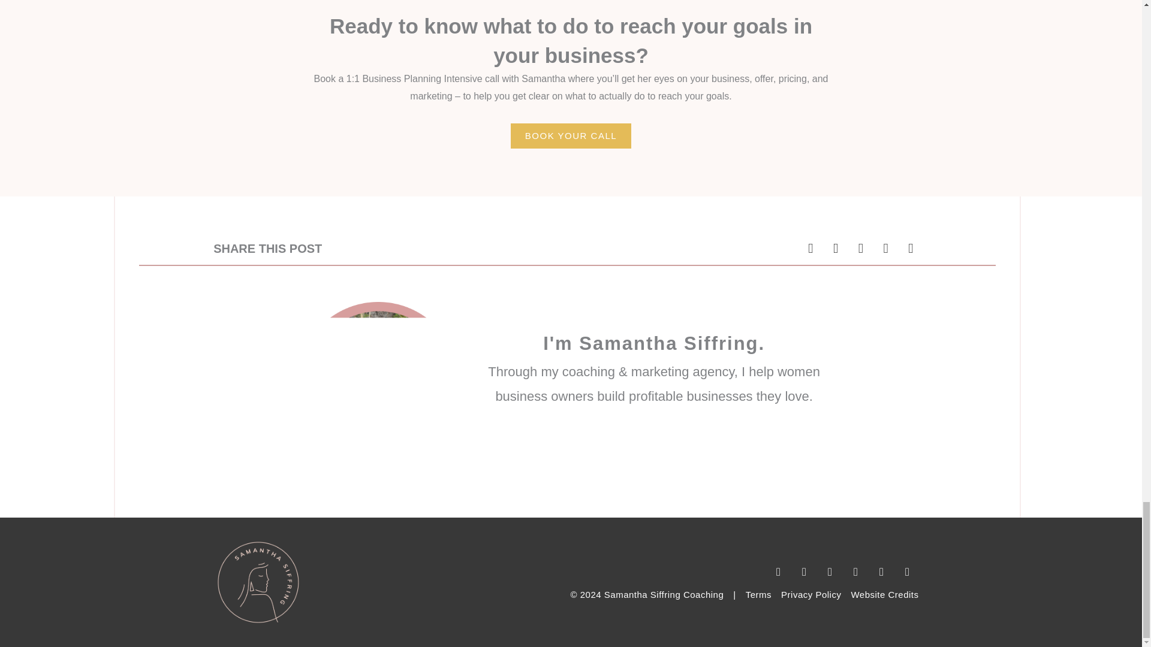 This screenshot has height=647, width=1151. What do you see at coordinates (803, 572) in the screenshot?
I see `Instagram` at bounding box center [803, 572].